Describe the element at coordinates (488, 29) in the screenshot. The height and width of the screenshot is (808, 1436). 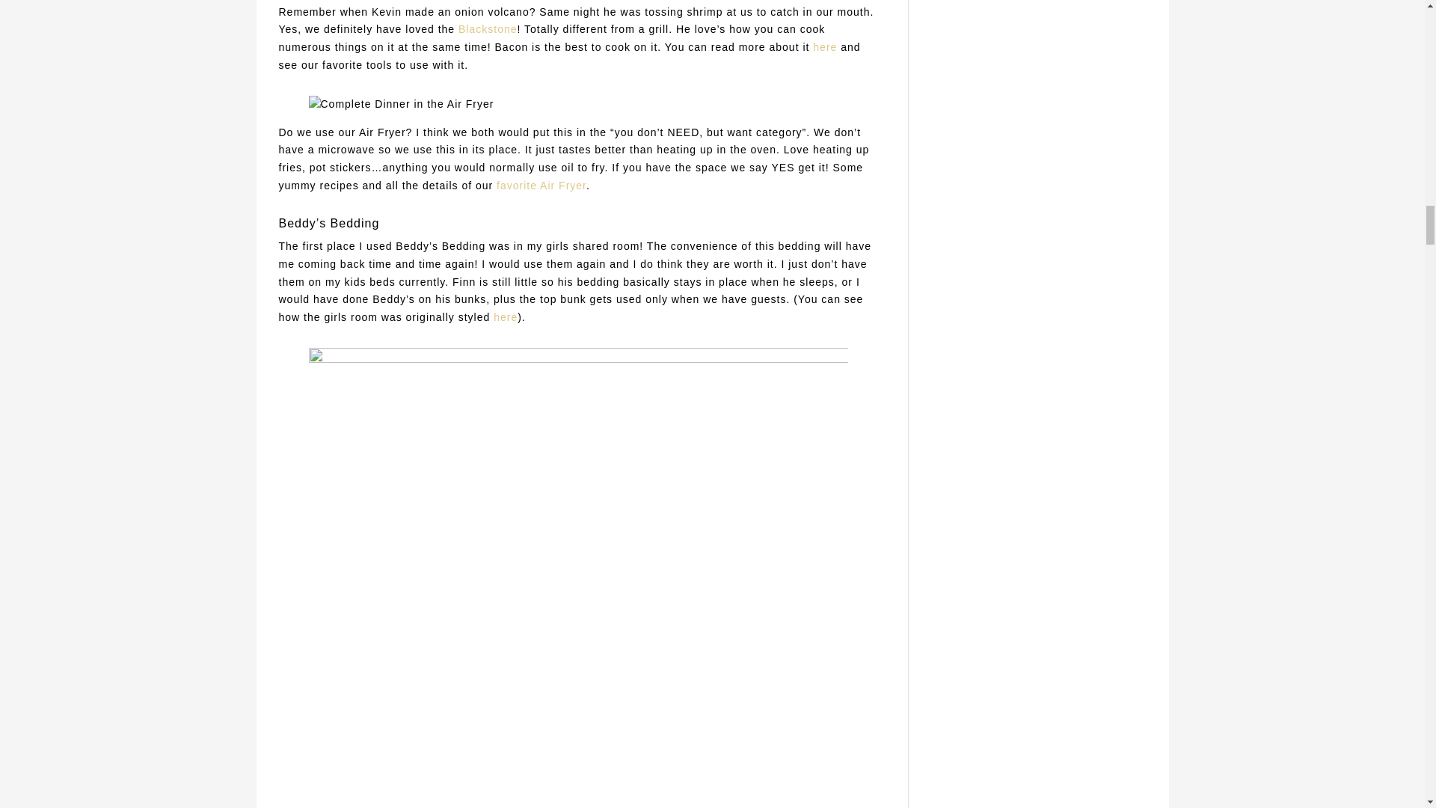
I see `Blackstone` at that location.